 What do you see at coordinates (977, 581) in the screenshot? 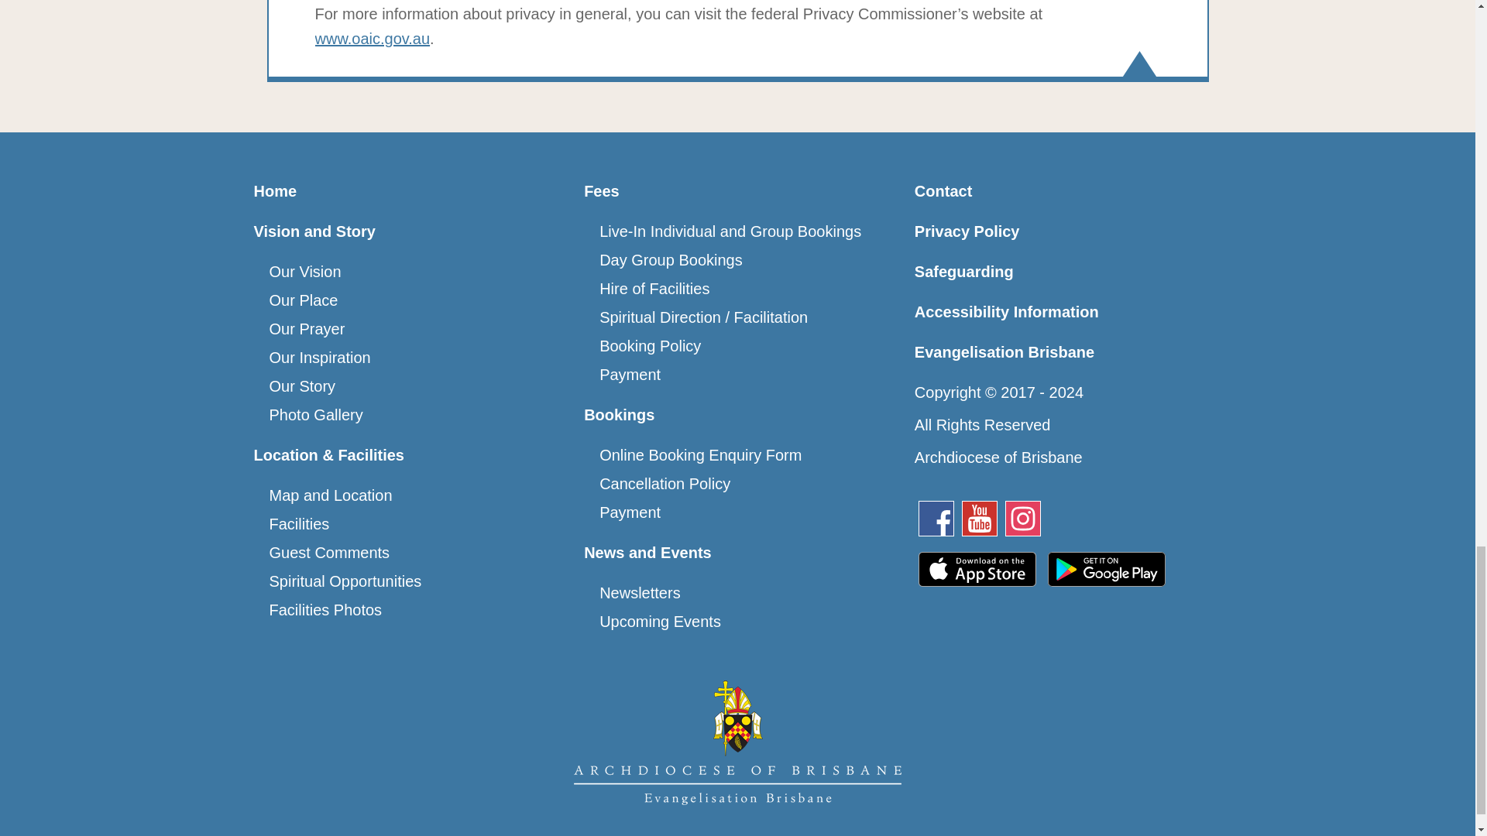
I see `Download iOS App` at bounding box center [977, 581].